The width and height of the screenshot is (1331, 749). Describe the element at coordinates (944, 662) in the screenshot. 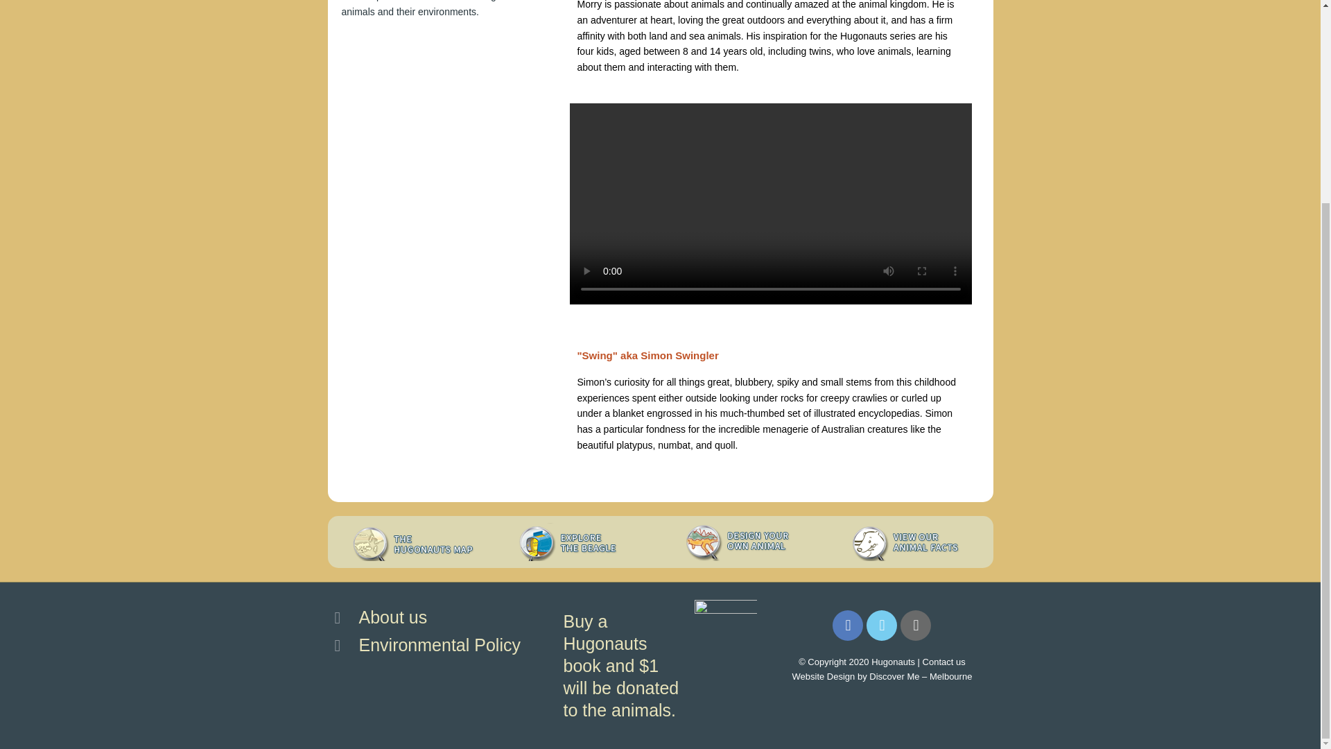

I see `Contact us` at that location.